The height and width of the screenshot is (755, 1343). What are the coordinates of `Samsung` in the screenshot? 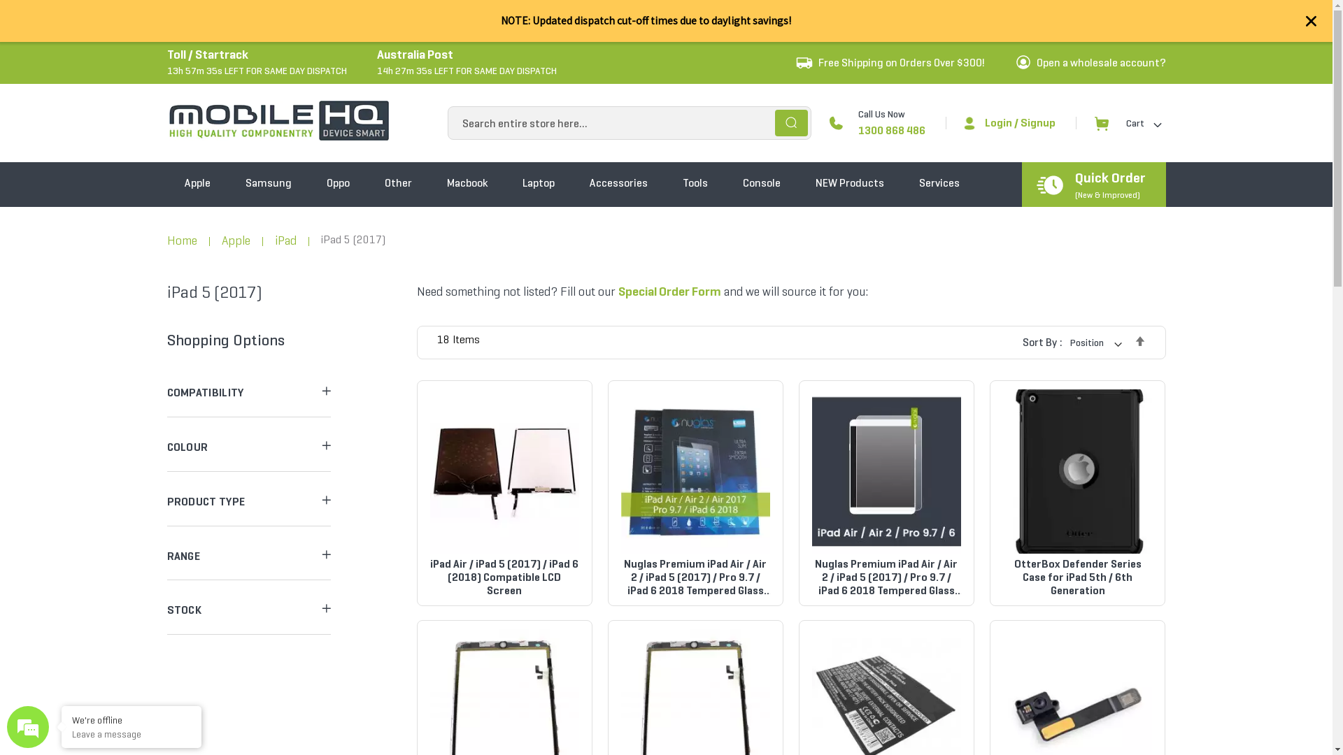 It's located at (269, 141).